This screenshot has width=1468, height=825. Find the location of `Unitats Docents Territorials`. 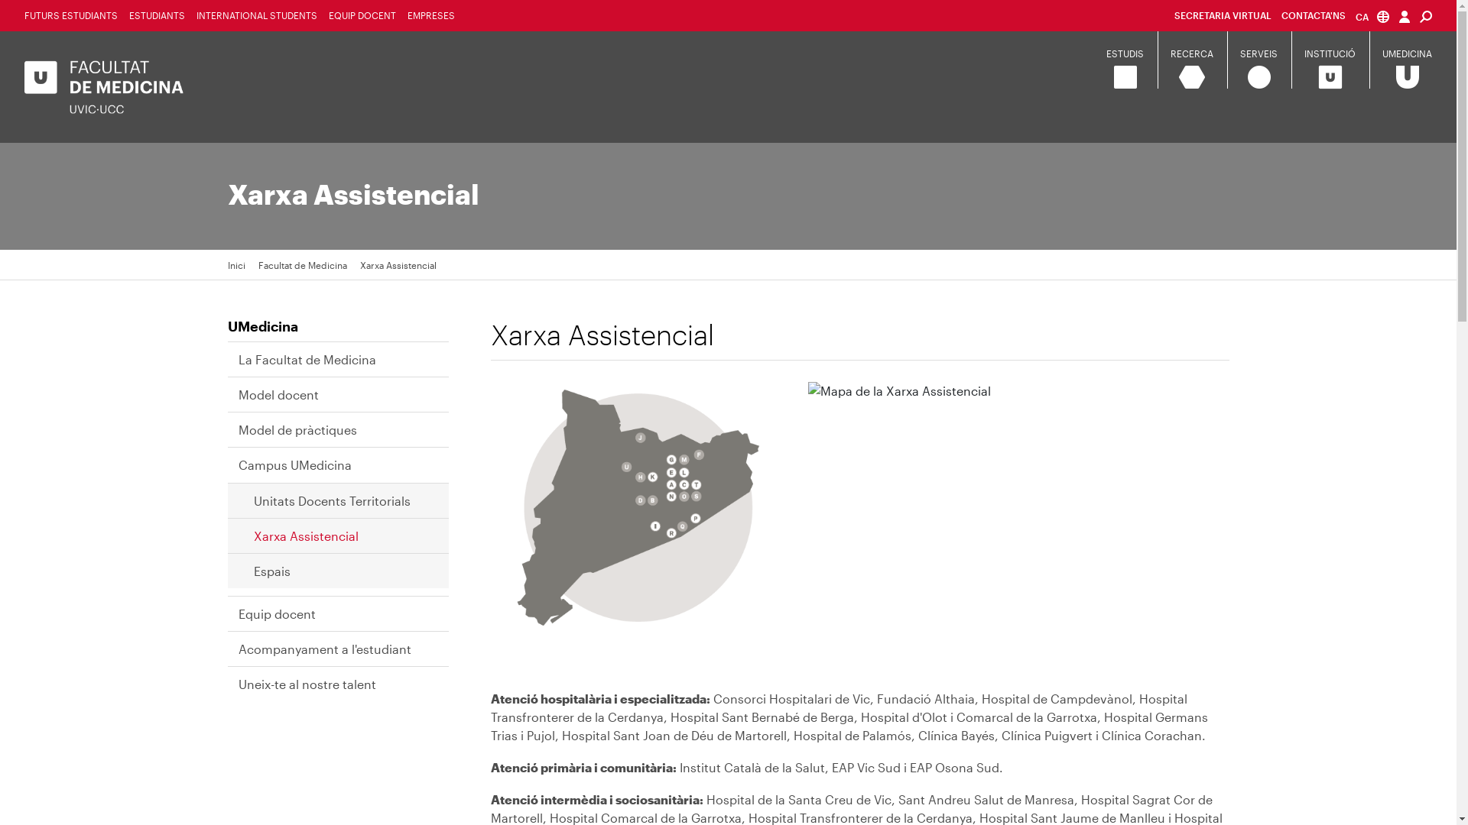

Unitats Docents Territorials is located at coordinates (339, 501).